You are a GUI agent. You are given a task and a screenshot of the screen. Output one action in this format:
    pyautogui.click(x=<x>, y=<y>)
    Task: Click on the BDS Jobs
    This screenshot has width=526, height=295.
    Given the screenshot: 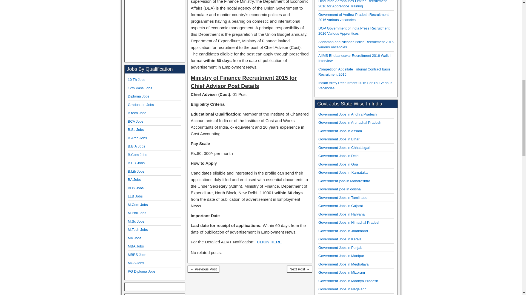 What is the action you would take?
    pyautogui.click(x=136, y=188)
    